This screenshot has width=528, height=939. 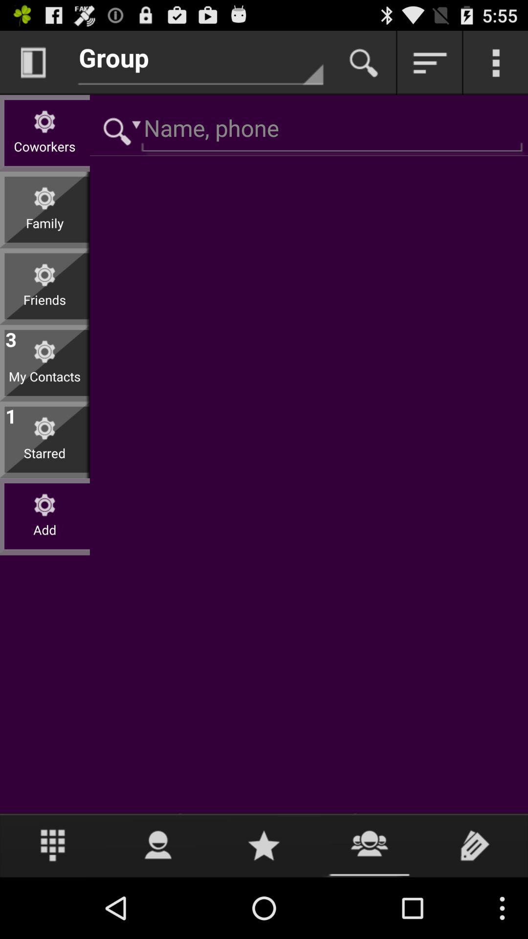 I want to click on favorites icon, so click(x=264, y=845).